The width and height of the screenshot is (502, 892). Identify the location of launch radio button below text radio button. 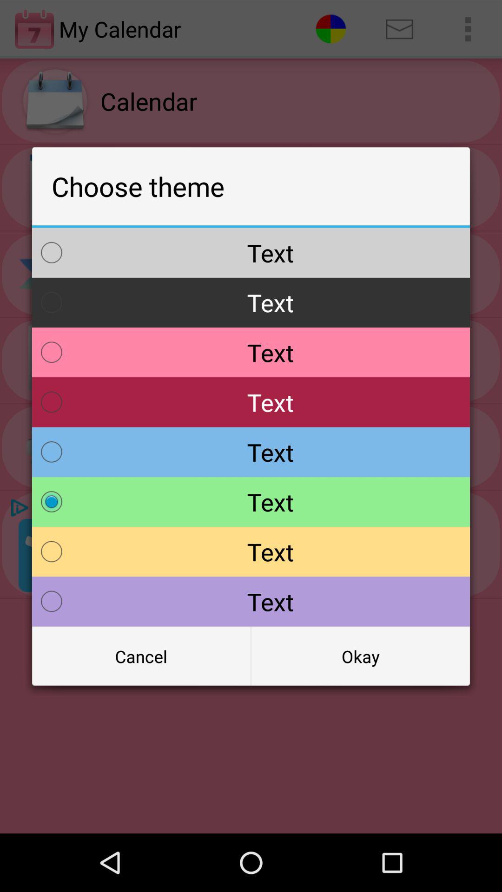
(141, 656).